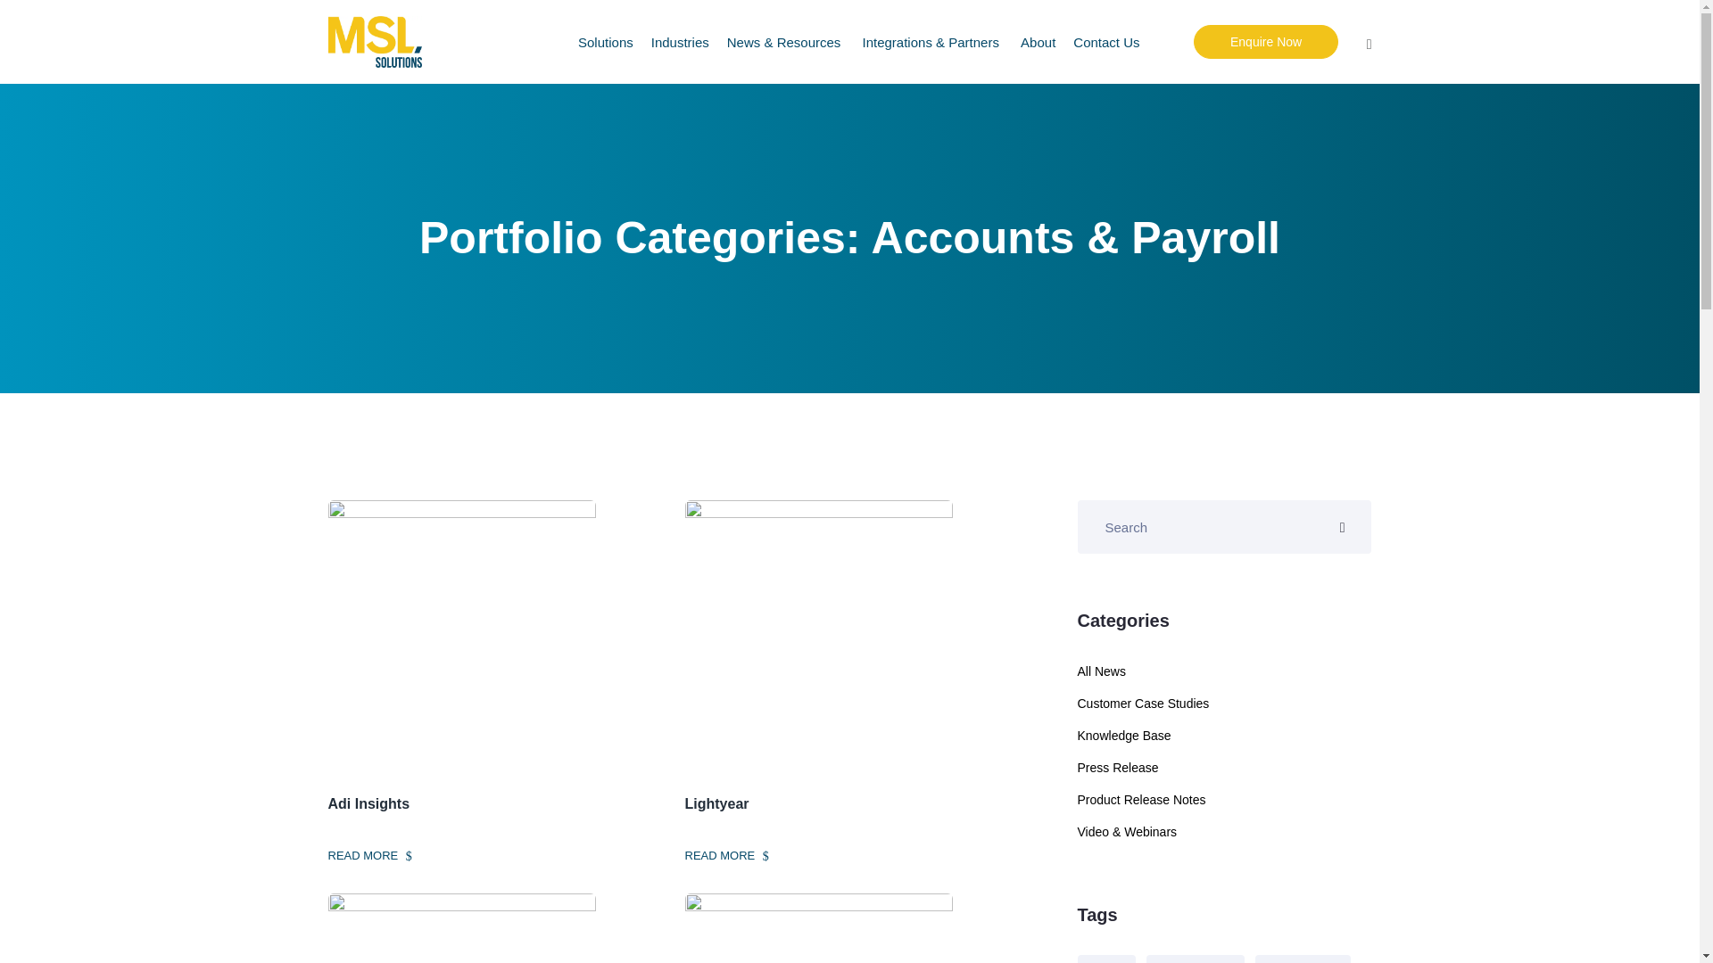 This screenshot has width=1713, height=963. Describe the element at coordinates (727, 856) in the screenshot. I see `READ MORE` at that location.